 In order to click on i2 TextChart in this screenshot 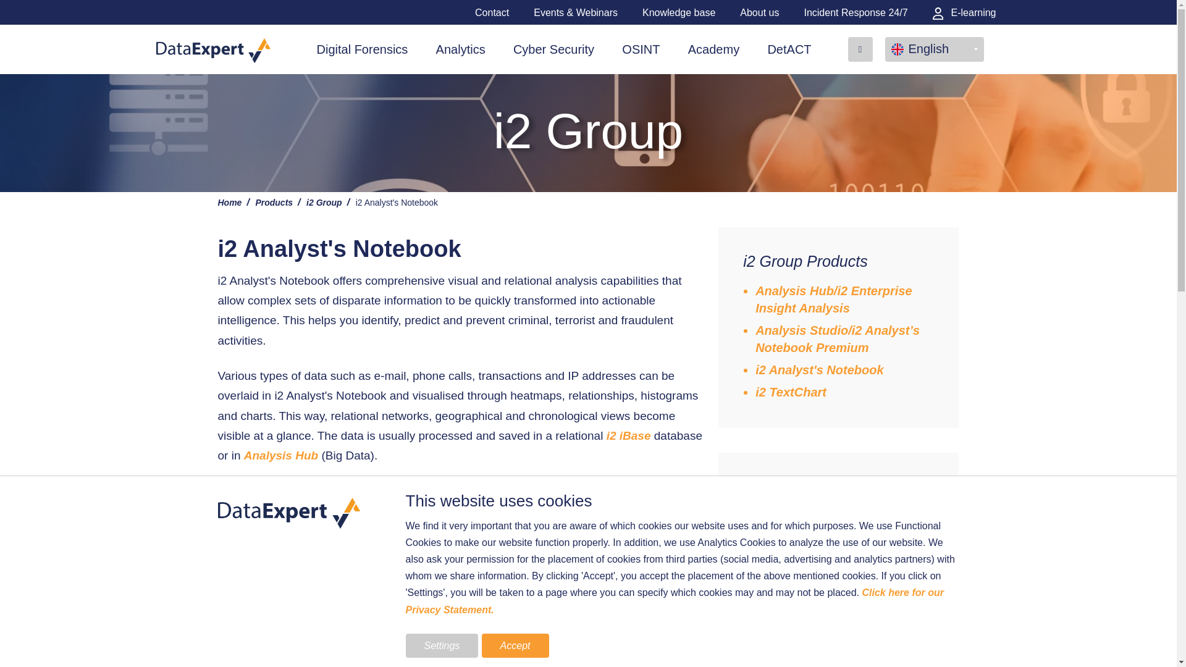, I will do `click(267, 566)`.